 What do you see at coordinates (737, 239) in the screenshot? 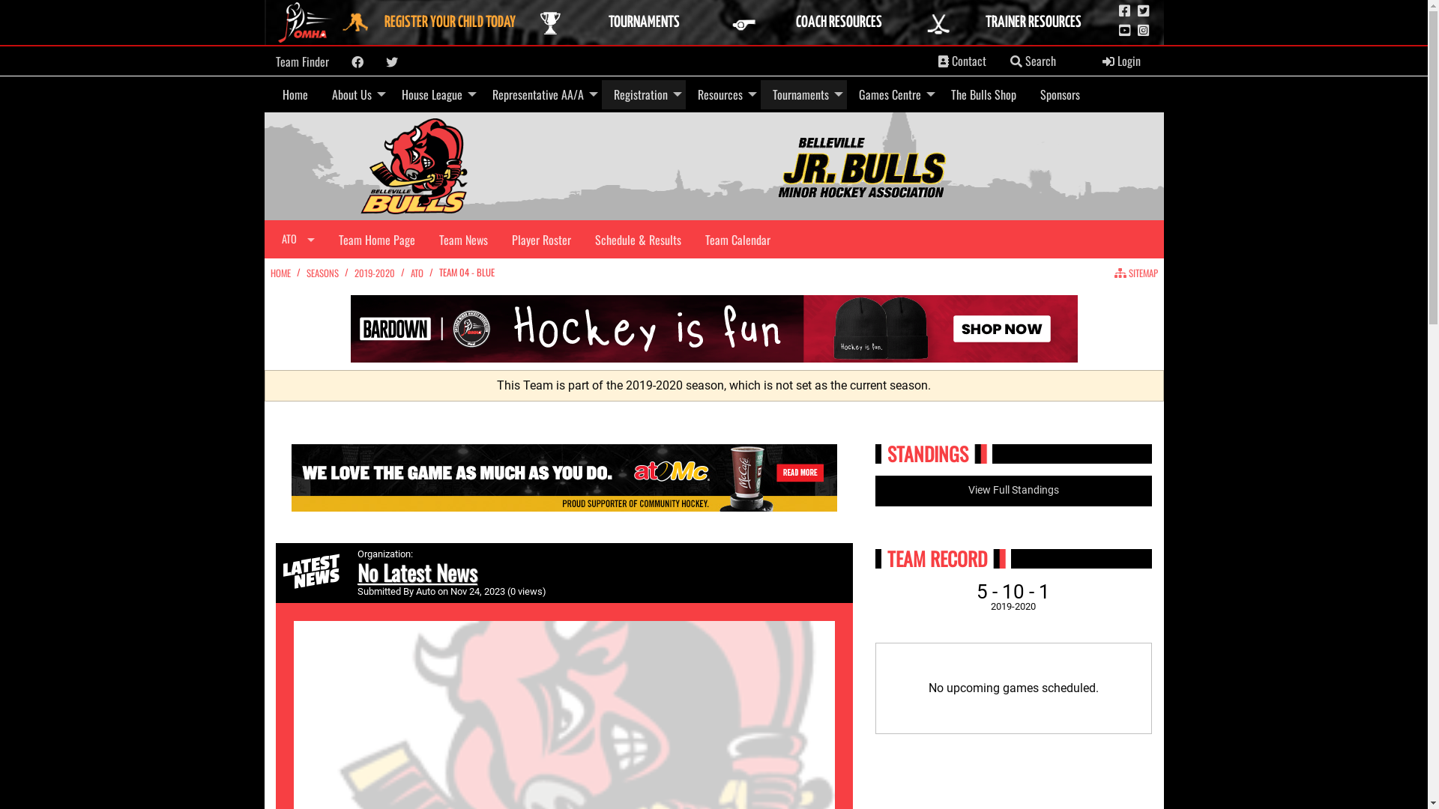
I see `Team Calendar` at bounding box center [737, 239].